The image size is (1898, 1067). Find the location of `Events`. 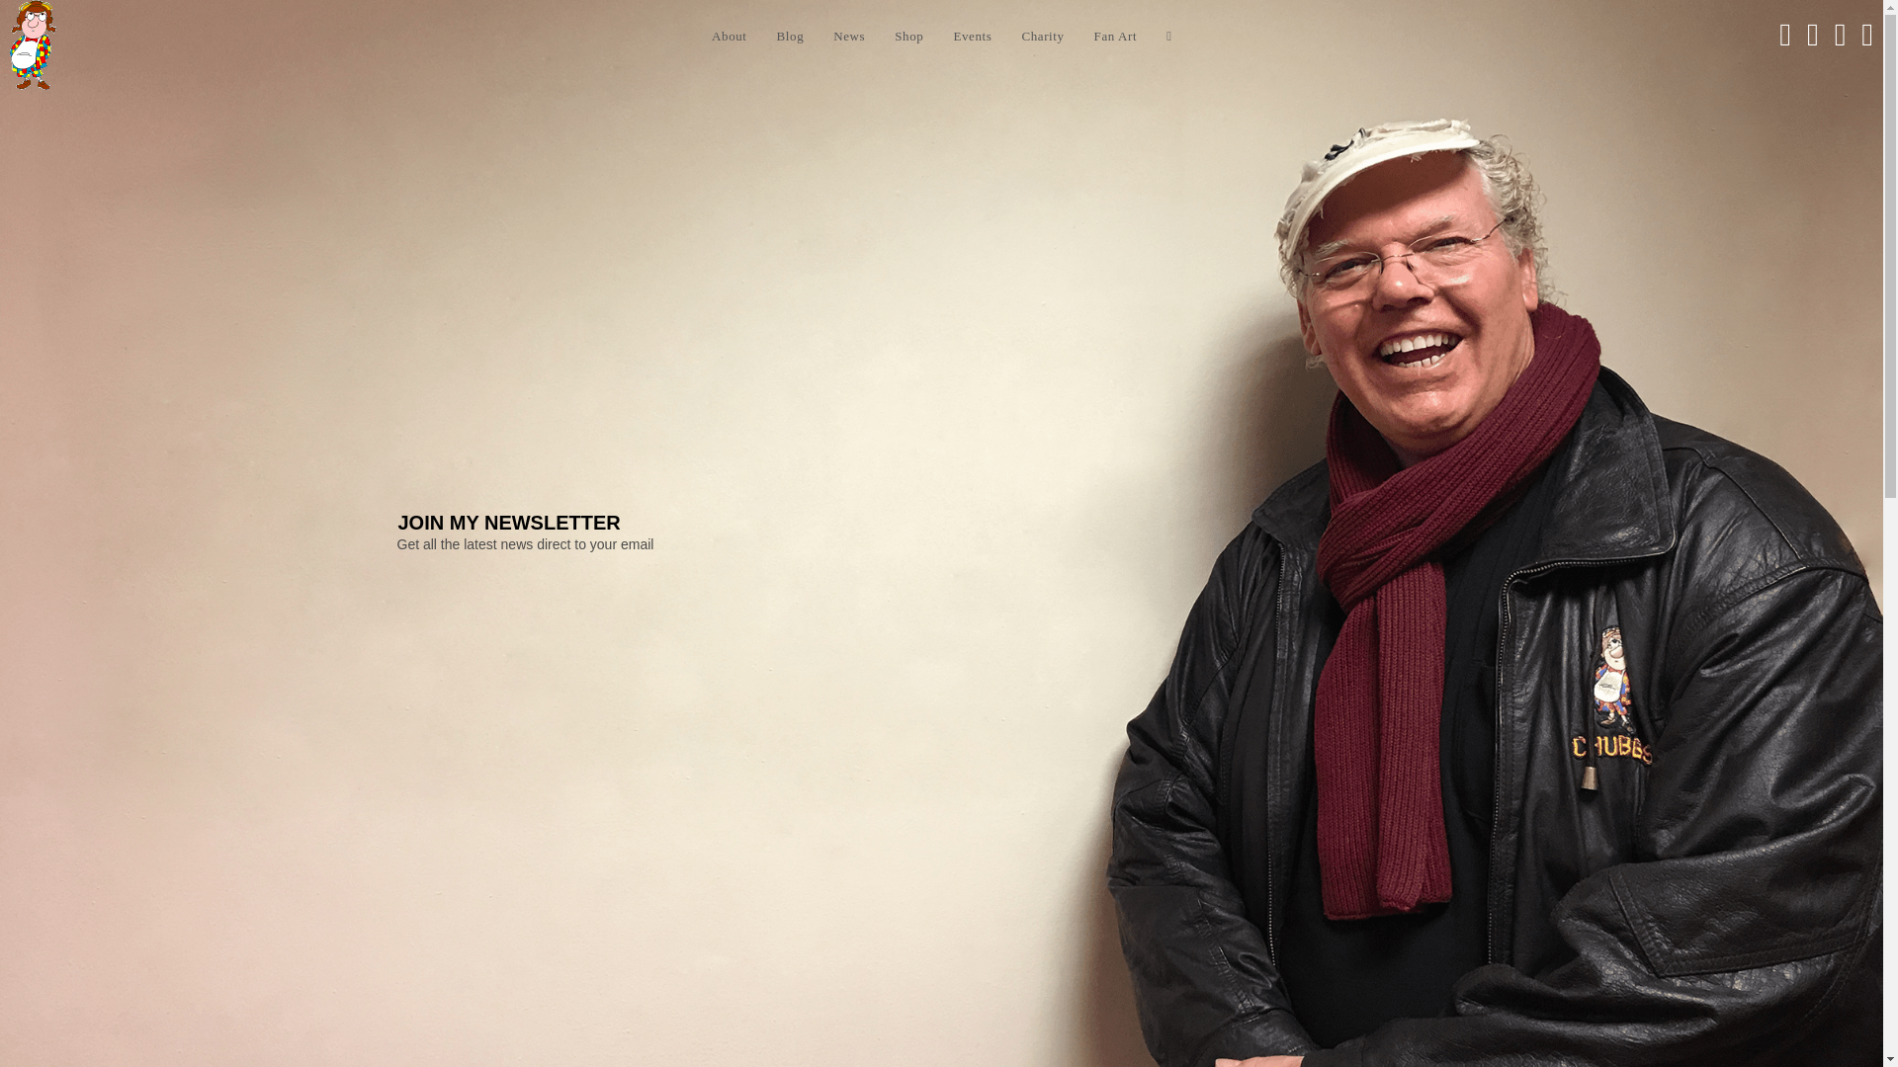

Events is located at coordinates (971, 37).